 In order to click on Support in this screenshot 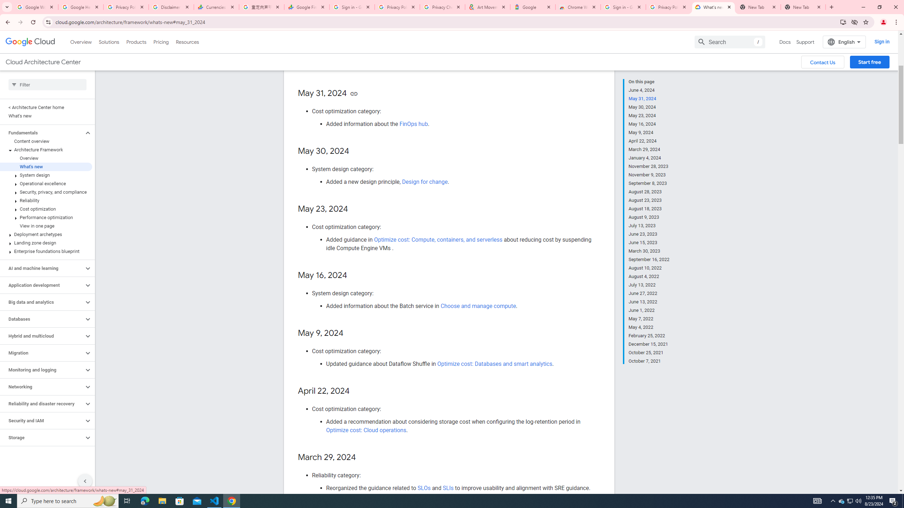, I will do `click(805, 42)`.